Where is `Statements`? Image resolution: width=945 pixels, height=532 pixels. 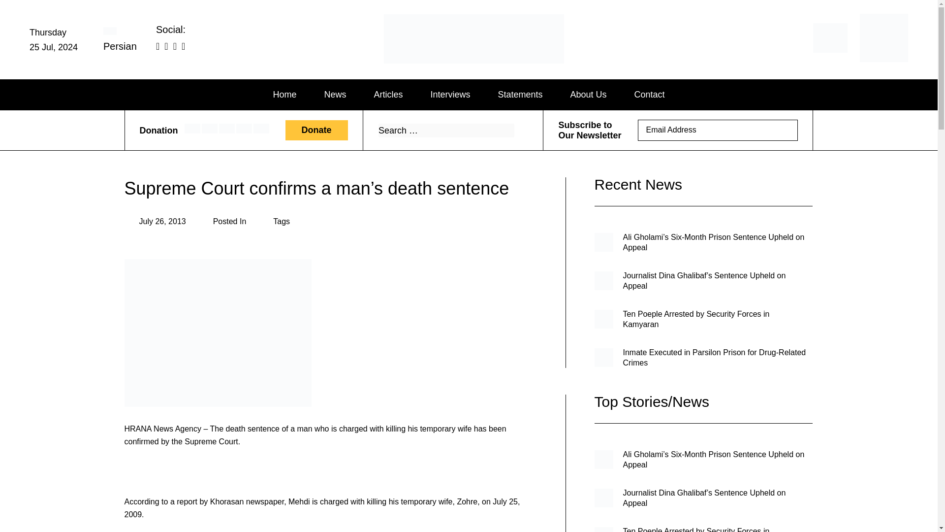
Statements is located at coordinates (520, 95).